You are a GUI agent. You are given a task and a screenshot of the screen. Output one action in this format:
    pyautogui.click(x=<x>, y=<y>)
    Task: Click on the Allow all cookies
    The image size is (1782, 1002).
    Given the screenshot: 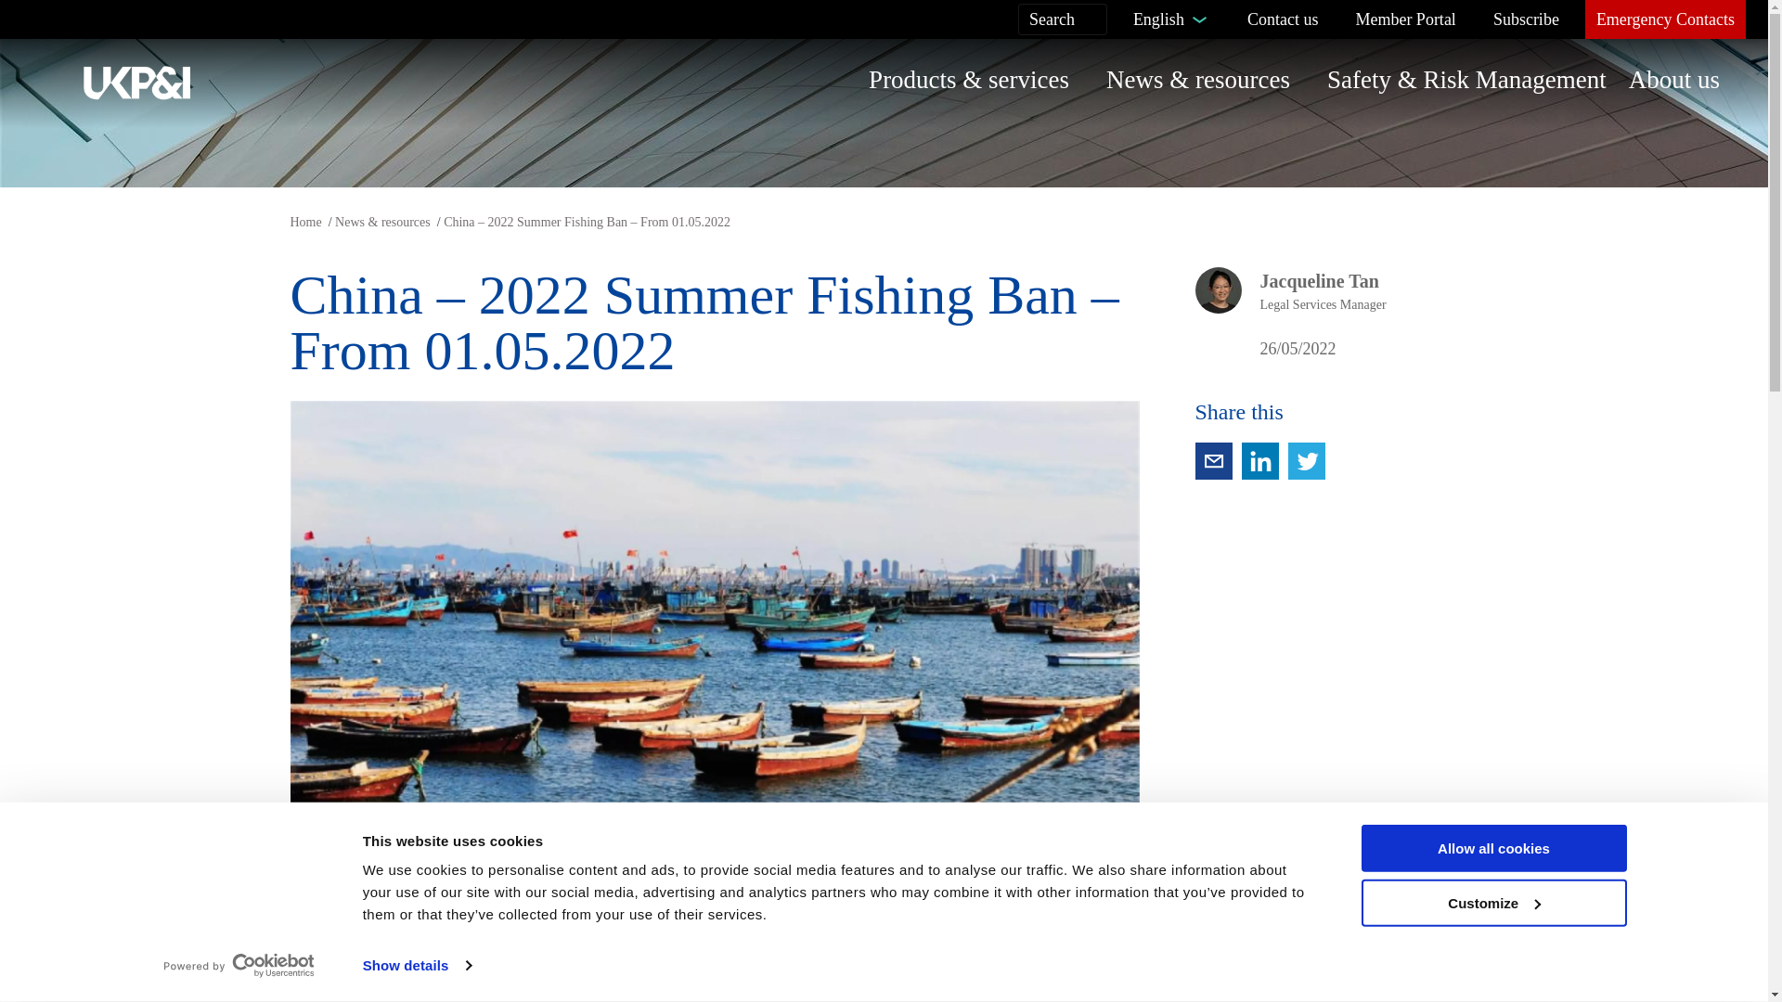 What is the action you would take?
    pyautogui.click(x=1492, y=848)
    